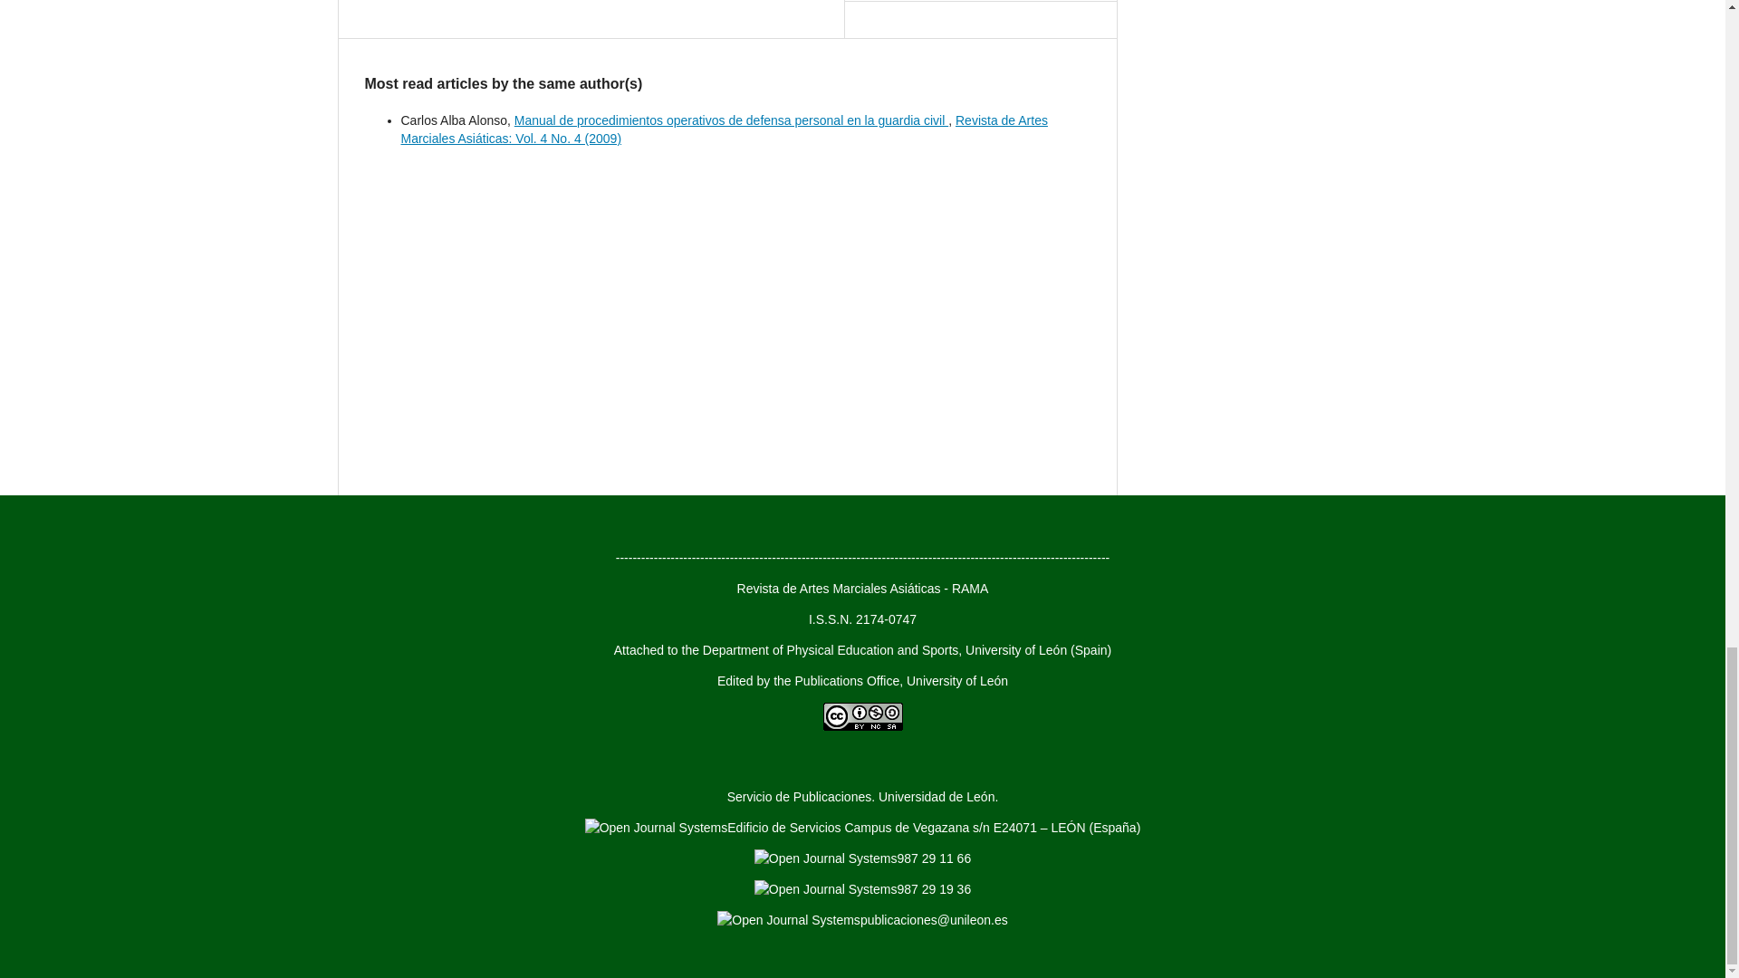 This screenshot has width=1739, height=978. I want to click on Open Journal Systems, so click(826, 889).